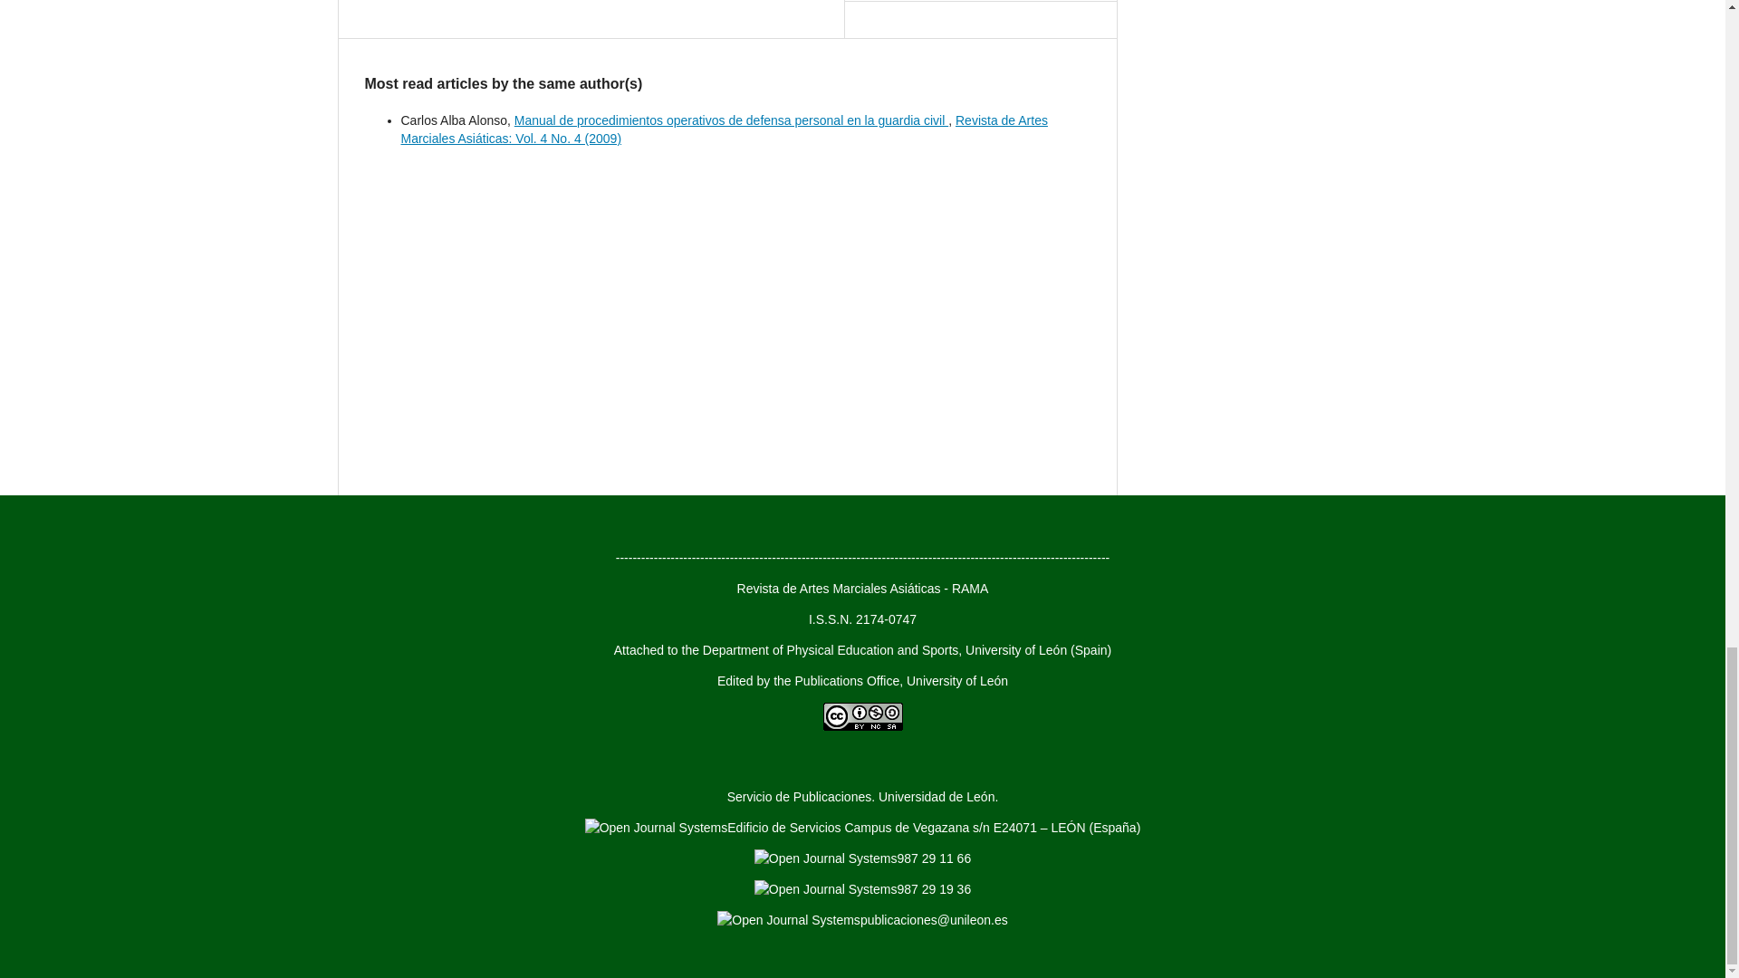 This screenshot has width=1739, height=978. I want to click on Open Journal Systems, so click(826, 889).